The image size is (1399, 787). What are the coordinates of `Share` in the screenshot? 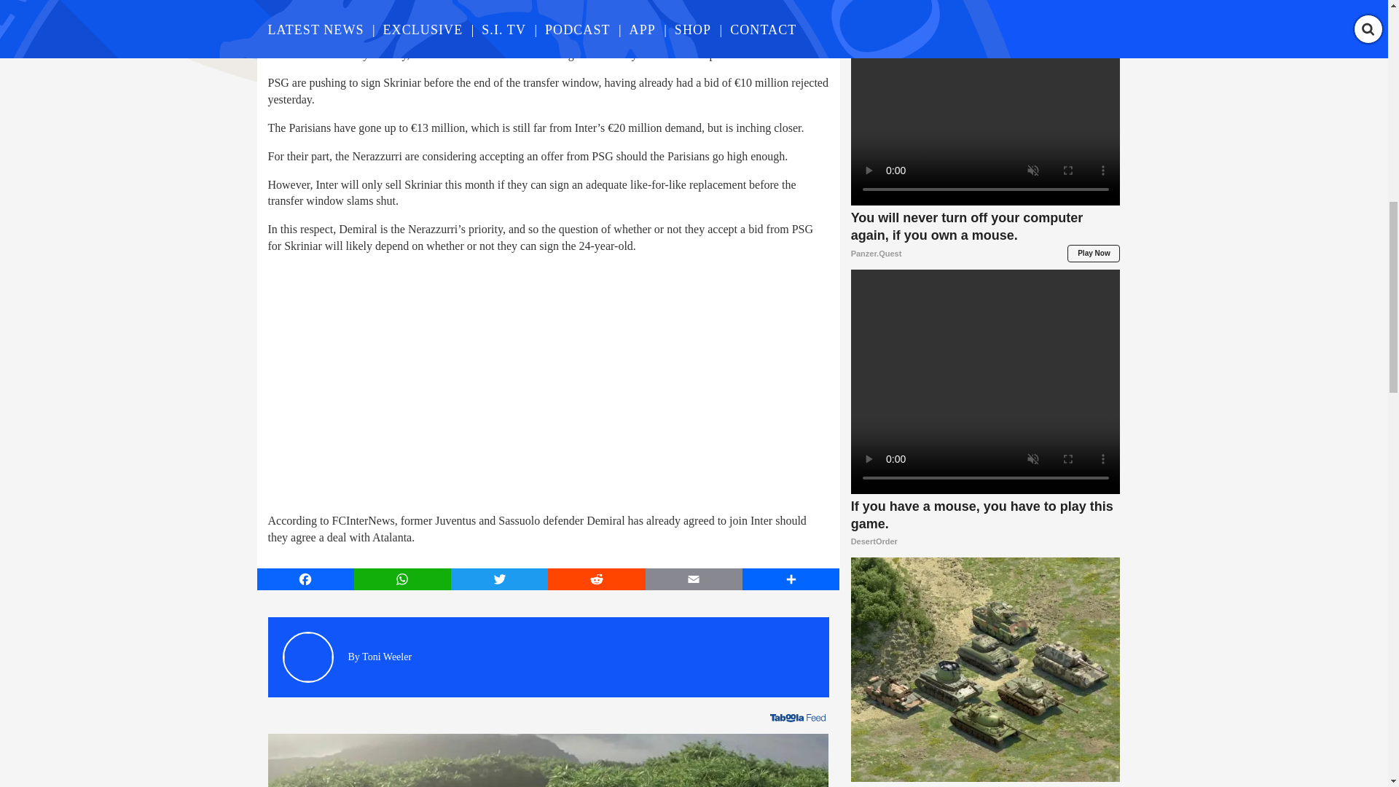 It's located at (791, 579).